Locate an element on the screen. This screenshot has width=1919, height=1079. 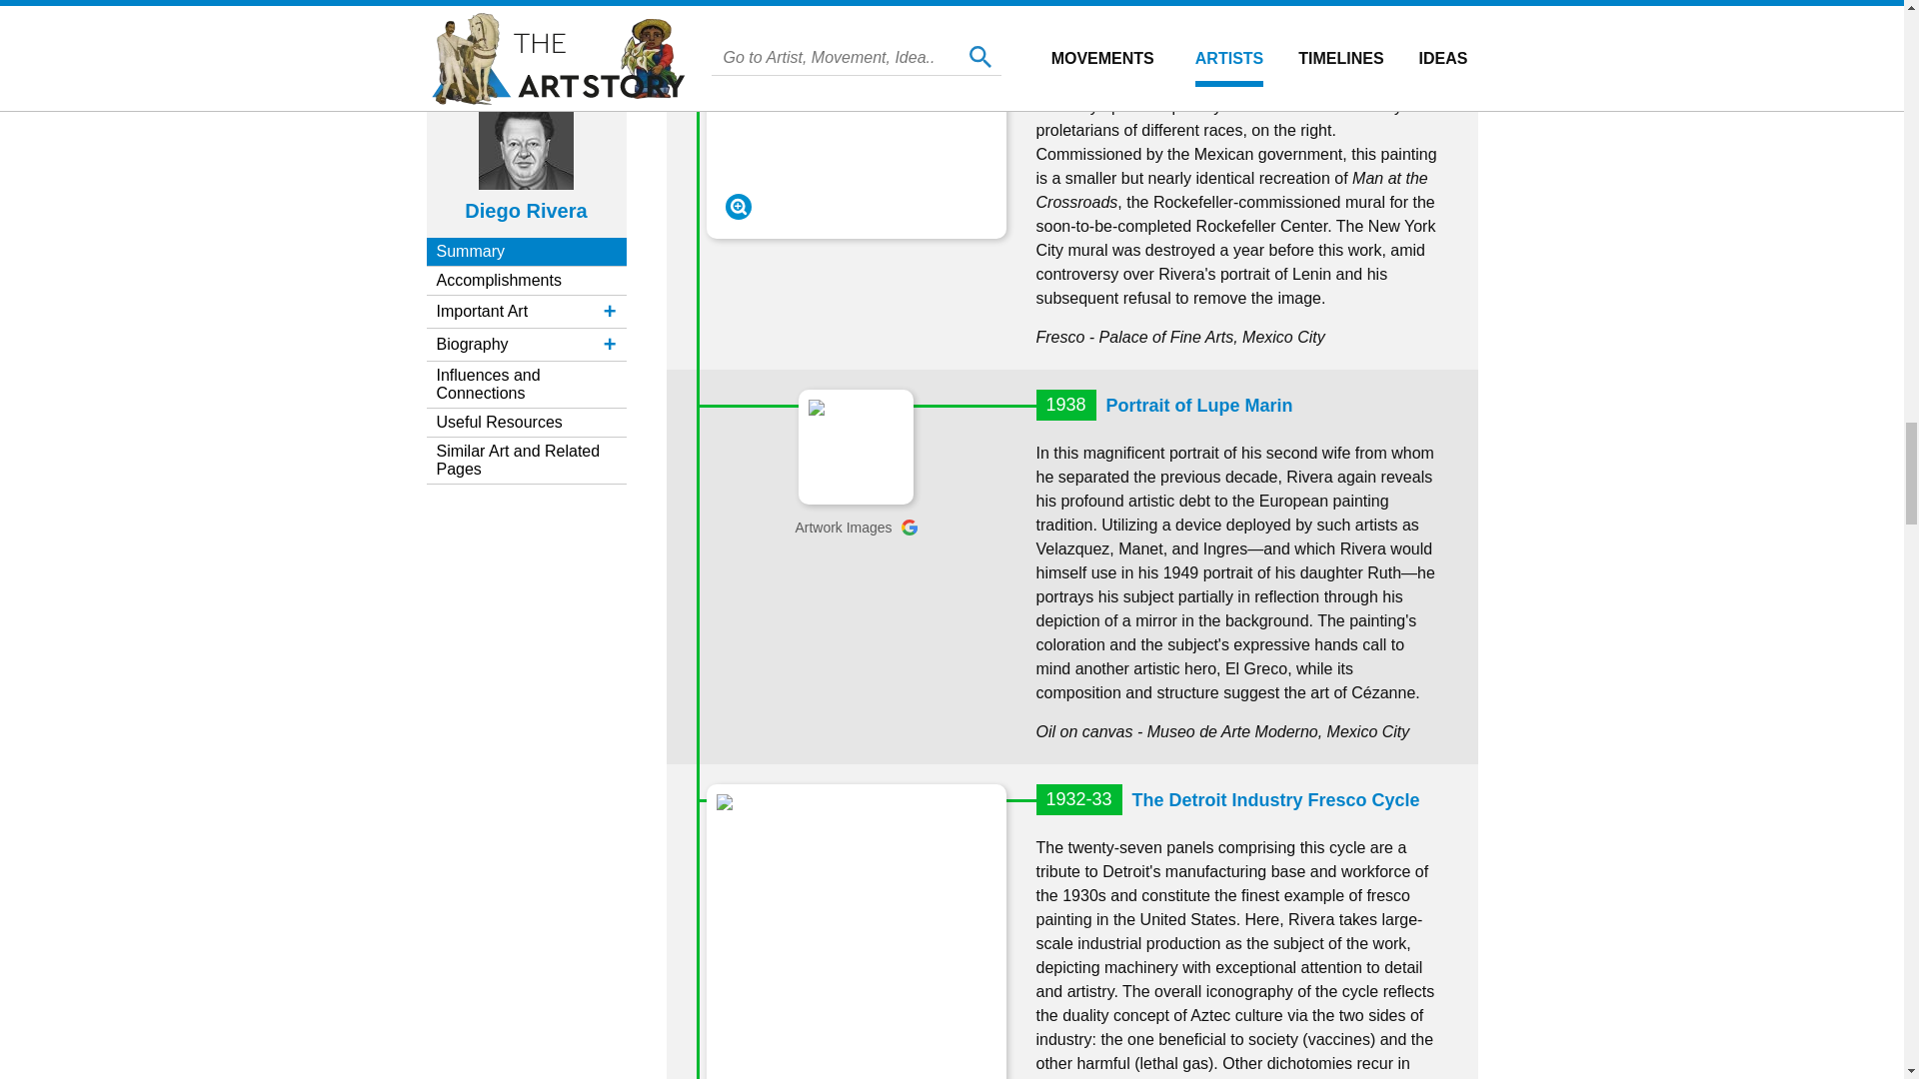
Artwork Images is located at coordinates (856, 527).